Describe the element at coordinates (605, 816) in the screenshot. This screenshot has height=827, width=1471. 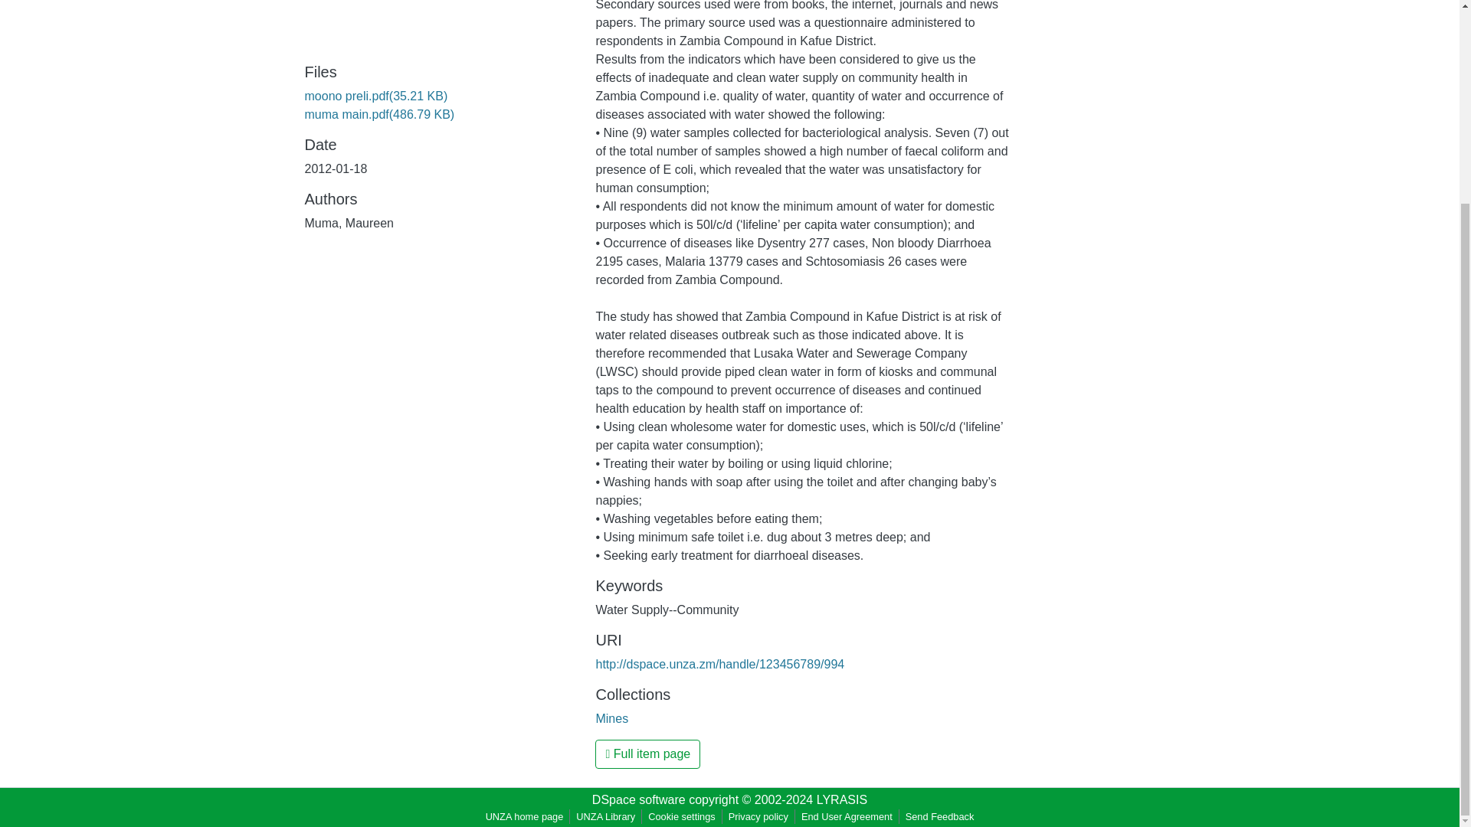
I see `UNZA Library` at that location.